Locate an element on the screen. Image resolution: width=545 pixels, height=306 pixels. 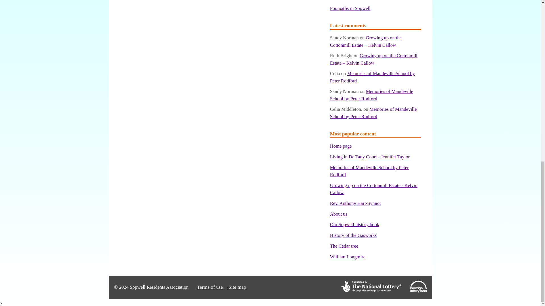
Memories of Mandeville School by Peter Rodford is located at coordinates (372, 77).